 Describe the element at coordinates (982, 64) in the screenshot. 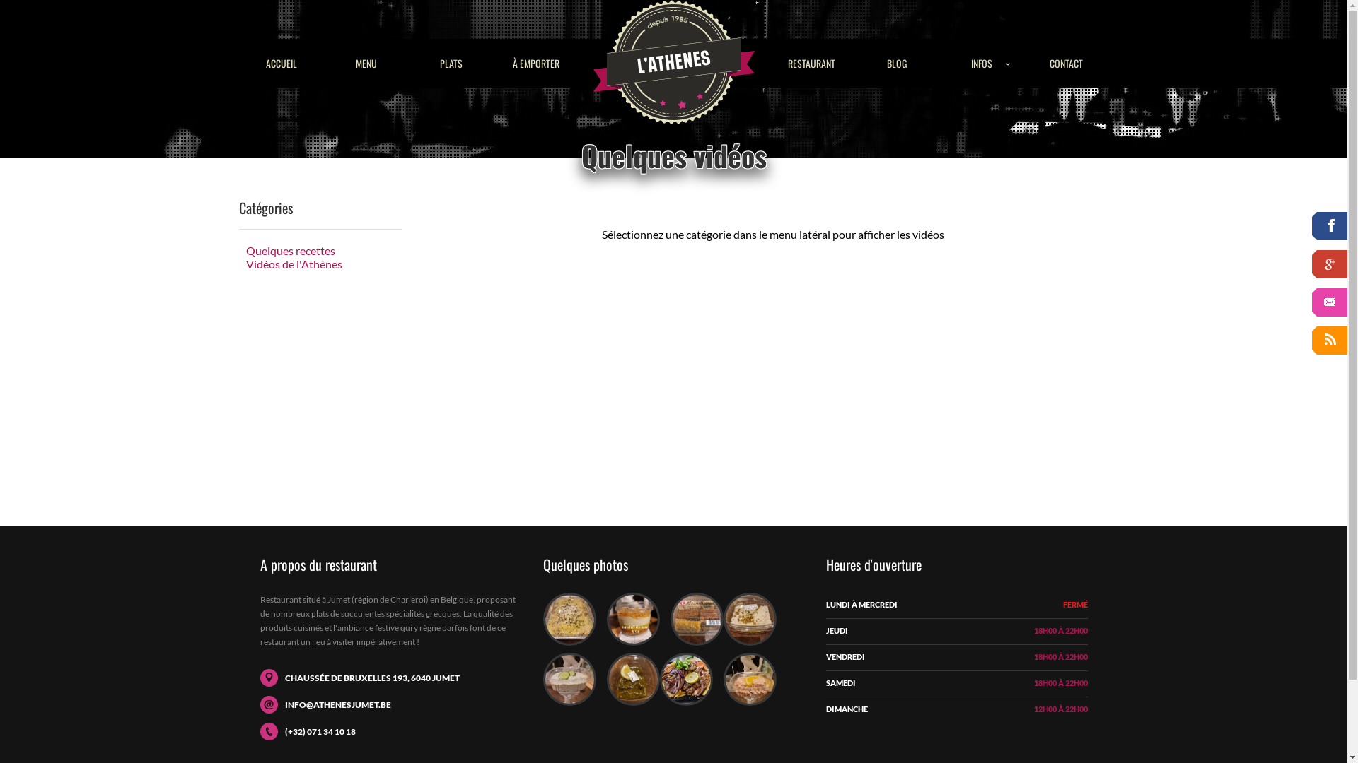

I see `INFOS` at that location.